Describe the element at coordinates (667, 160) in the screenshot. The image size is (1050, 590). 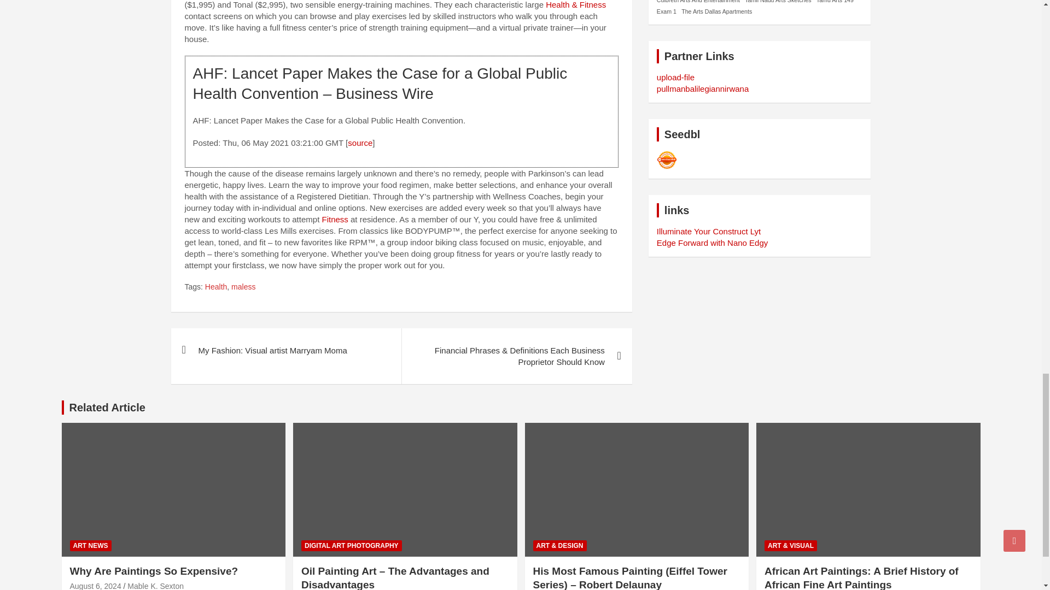
I see `Seedbacklink` at that location.